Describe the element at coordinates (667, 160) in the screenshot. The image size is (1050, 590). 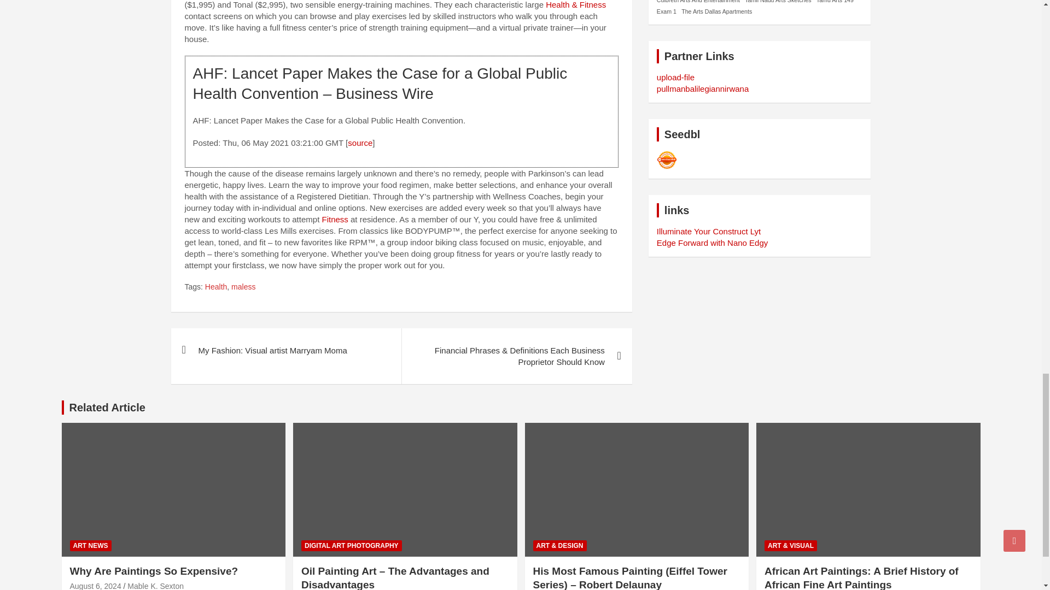
I see `Seedbacklink` at that location.